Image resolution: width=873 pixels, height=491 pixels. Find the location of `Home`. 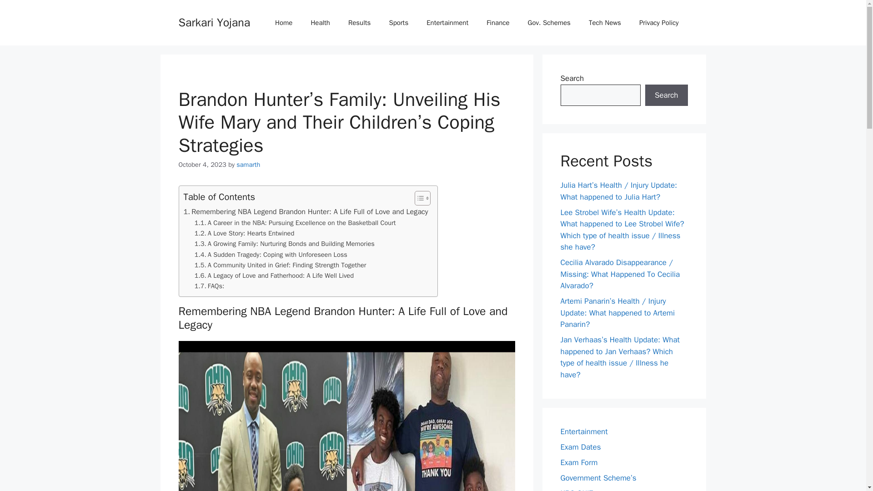

Home is located at coordinates (284, 23).